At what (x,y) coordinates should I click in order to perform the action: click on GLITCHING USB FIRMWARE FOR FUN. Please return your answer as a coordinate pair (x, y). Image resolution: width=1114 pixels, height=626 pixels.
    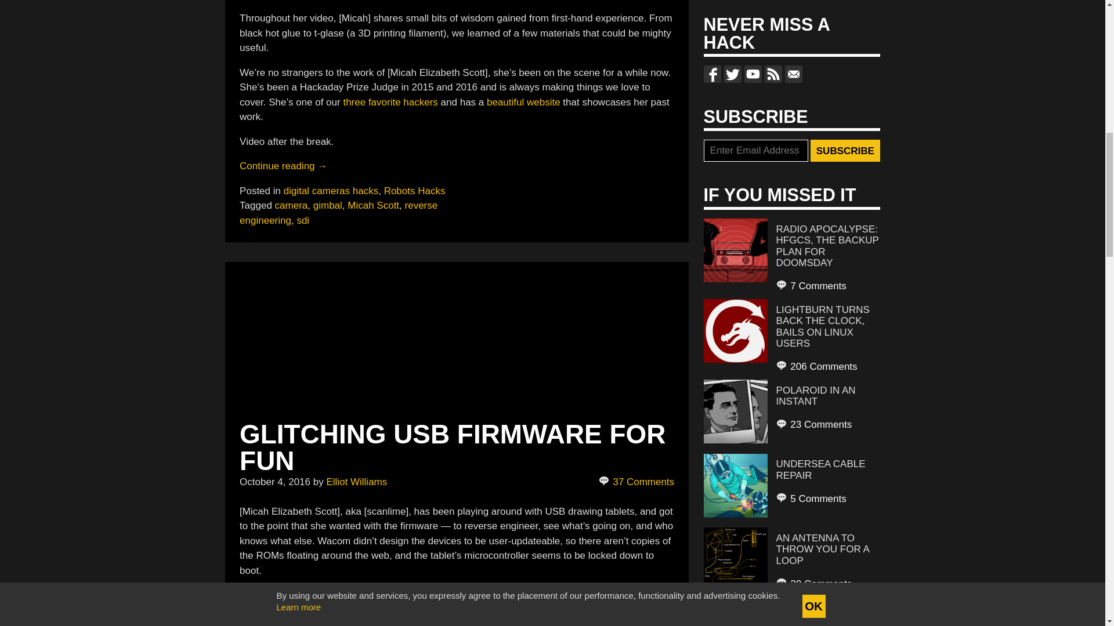
    Looking at the image, I should click on (452, 447).